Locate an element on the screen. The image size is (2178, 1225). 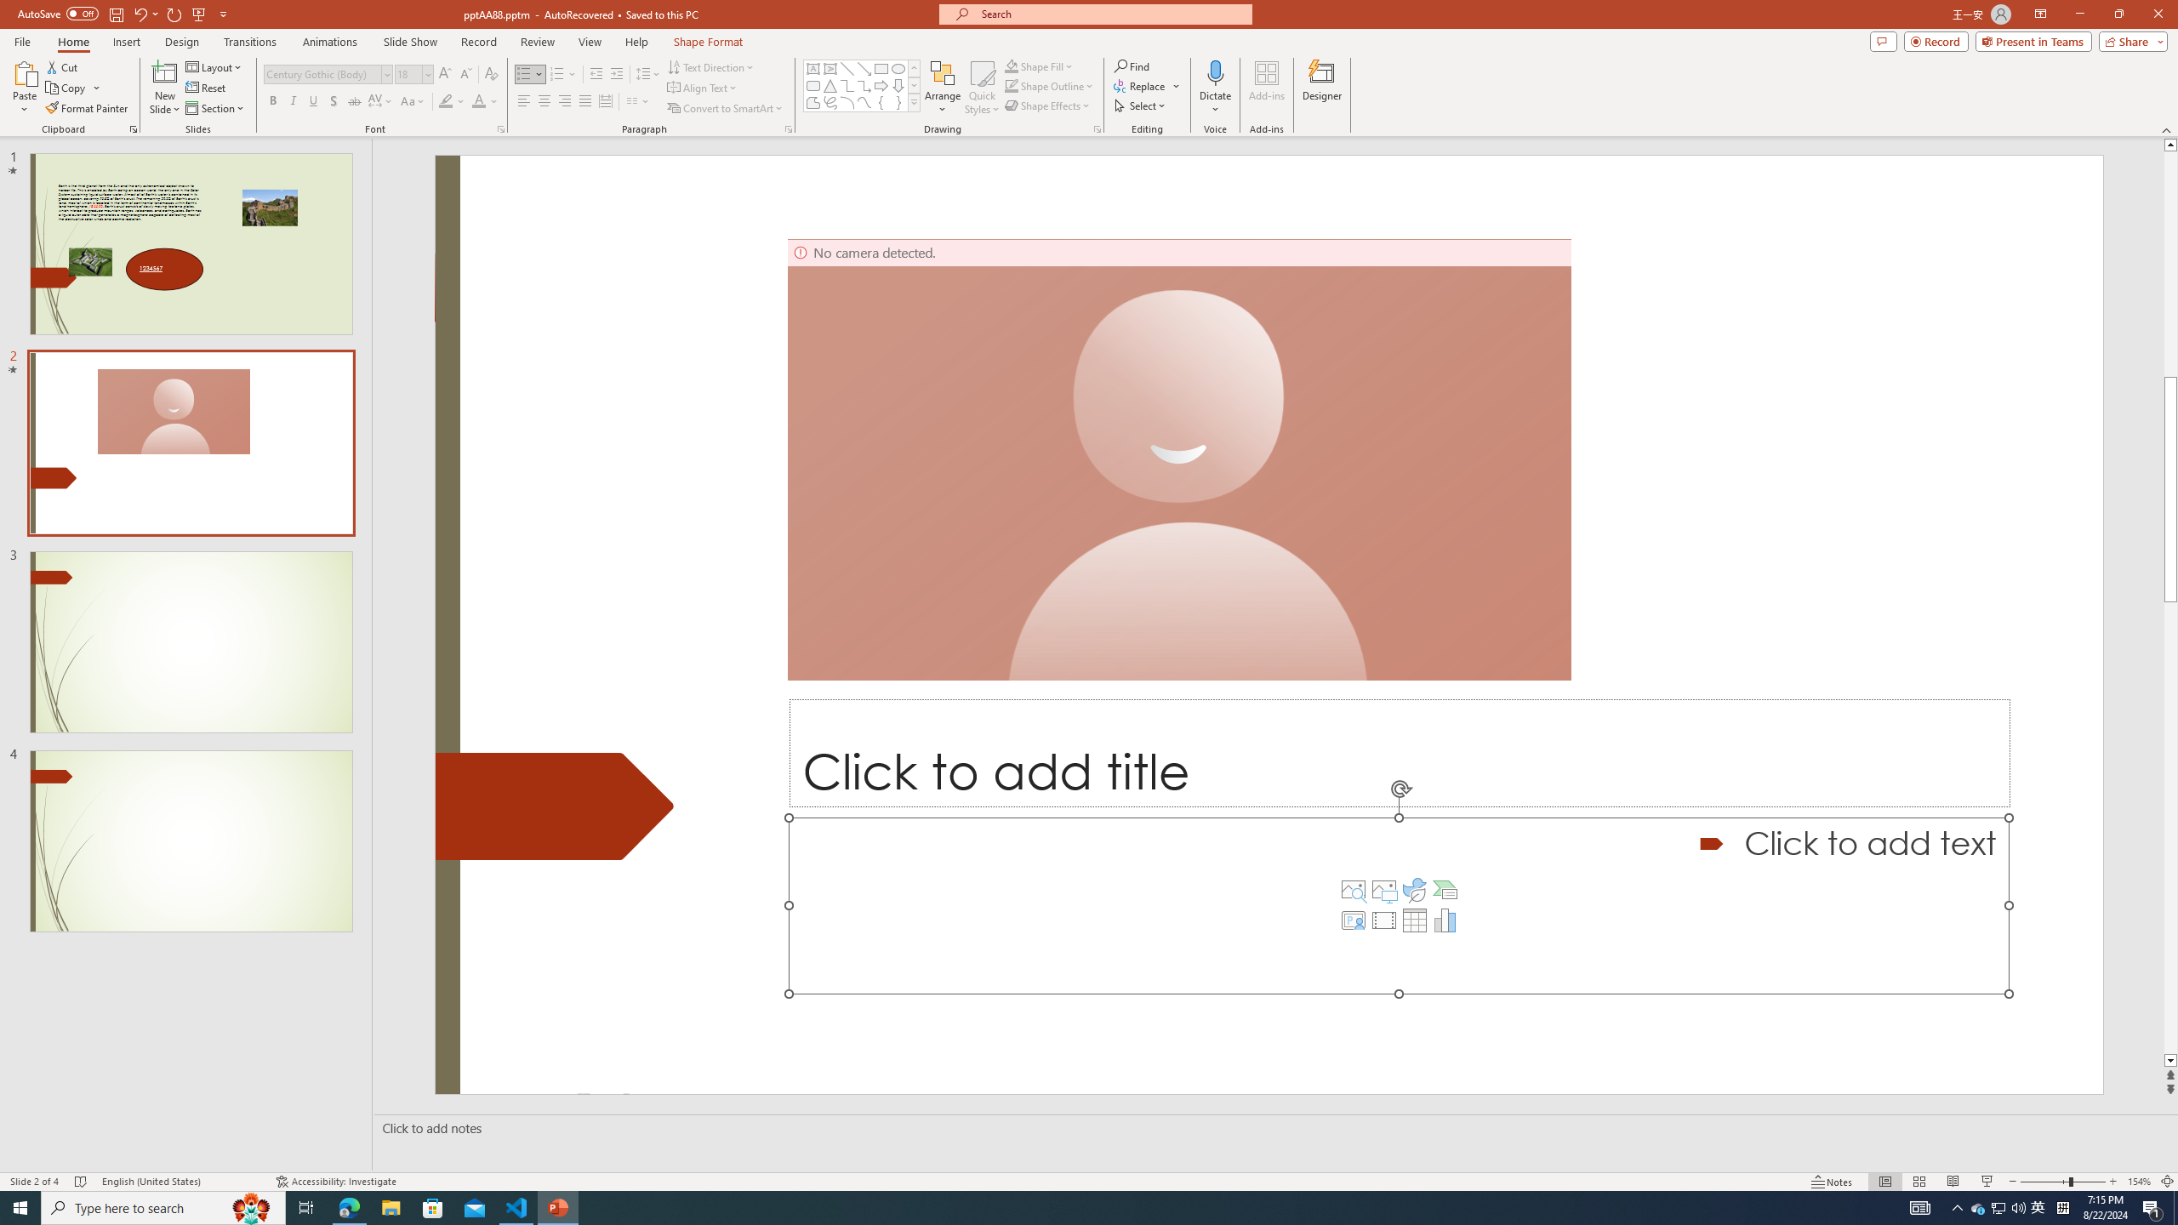
Bevel Rectangle is located at coordinates (1371, 85).